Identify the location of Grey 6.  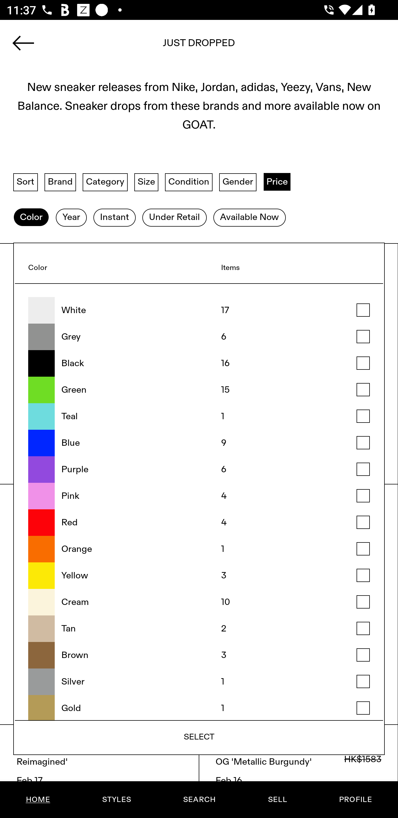
(199, 337).